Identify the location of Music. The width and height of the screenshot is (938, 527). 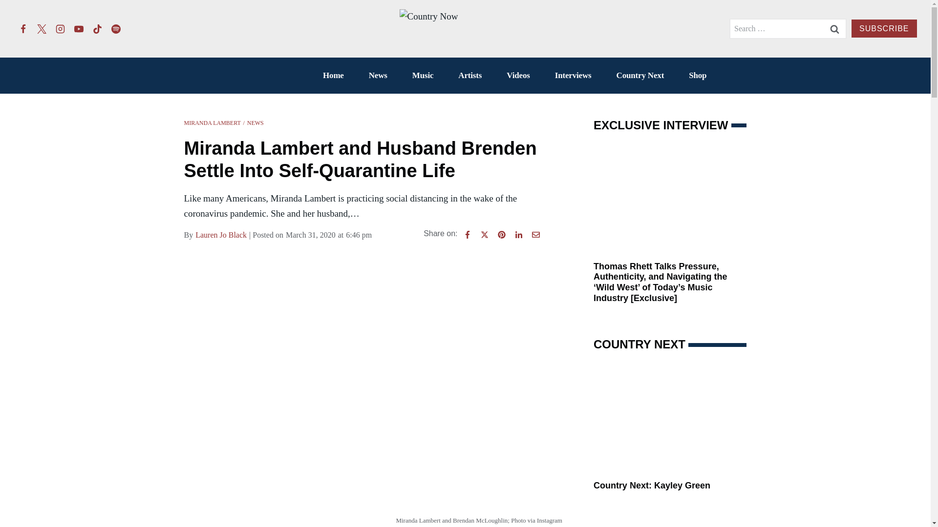
(423, 75).